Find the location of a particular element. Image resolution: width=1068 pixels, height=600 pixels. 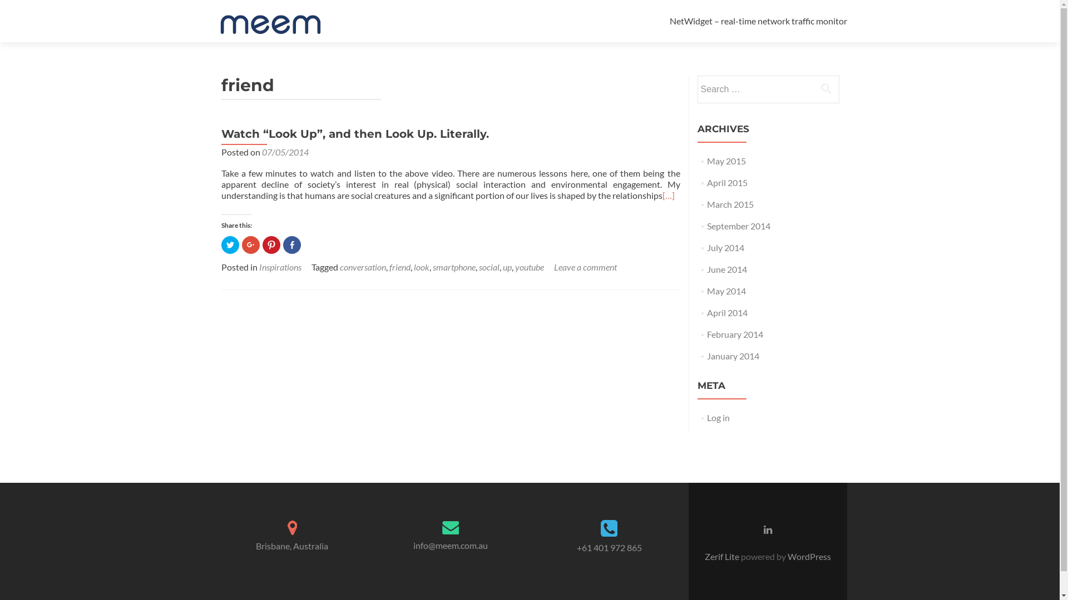

July 2014 is located at coordinates (725, 248).